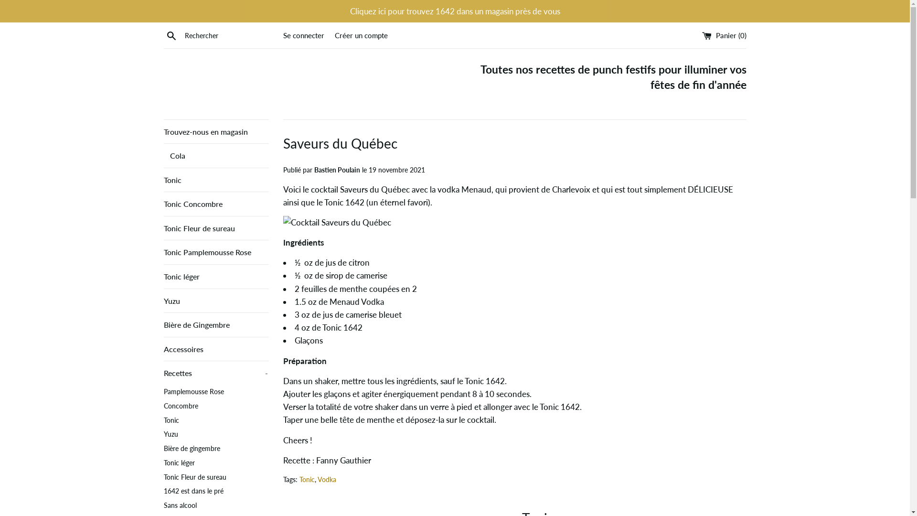 This screenshot has width=917, height=516. I want to click on Tonic, so click(307, 480).